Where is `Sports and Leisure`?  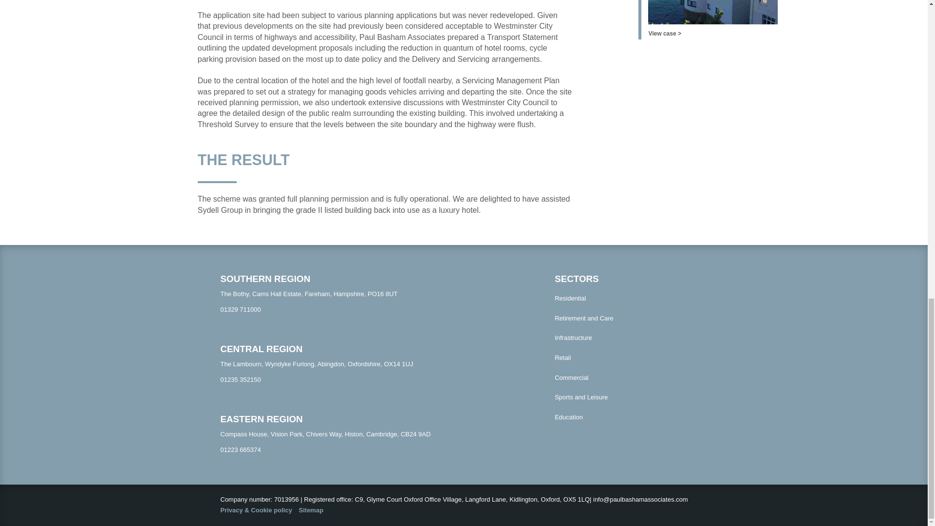 Sports and Leisure is located at coordinates (630, 397).